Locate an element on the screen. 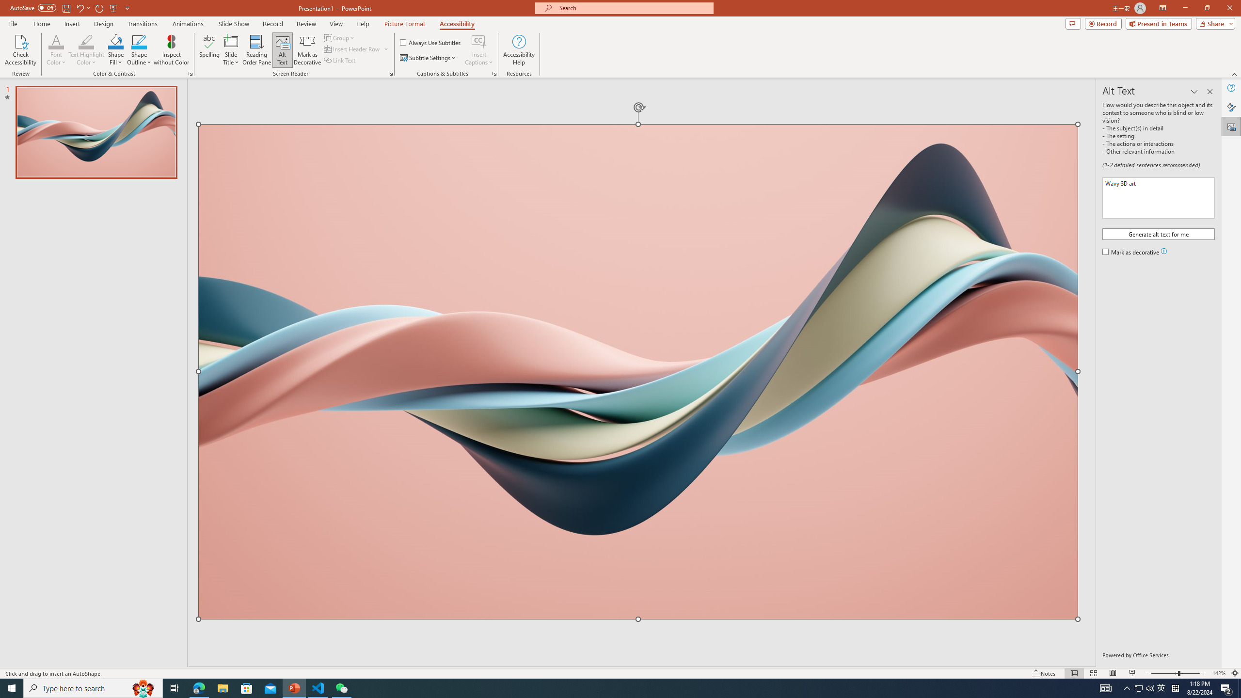 The image size is (1241, 698). Captions & Subtitles is located at coordinates (494, 74).